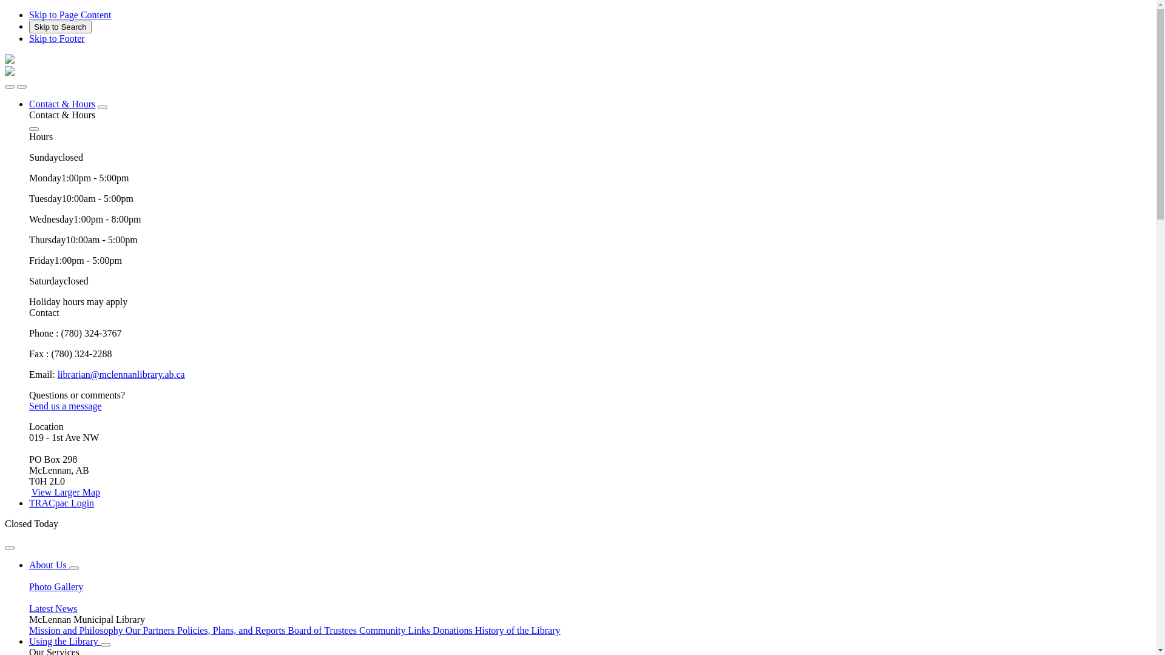 This screenshot has width=1165, height=655. Describe the element at coordinates (78, 631) in the screenshot. I see `Mission and Philosophy` at that location.